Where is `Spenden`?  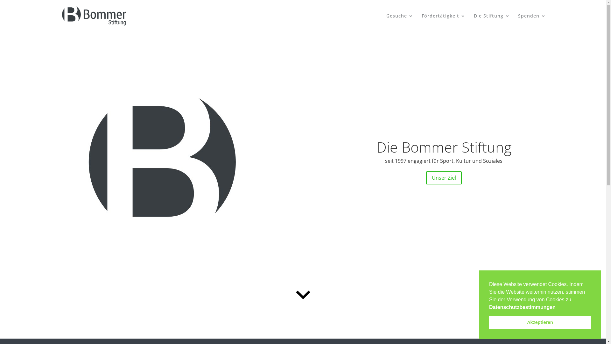 Spenden is located at coordinates (532, 23).